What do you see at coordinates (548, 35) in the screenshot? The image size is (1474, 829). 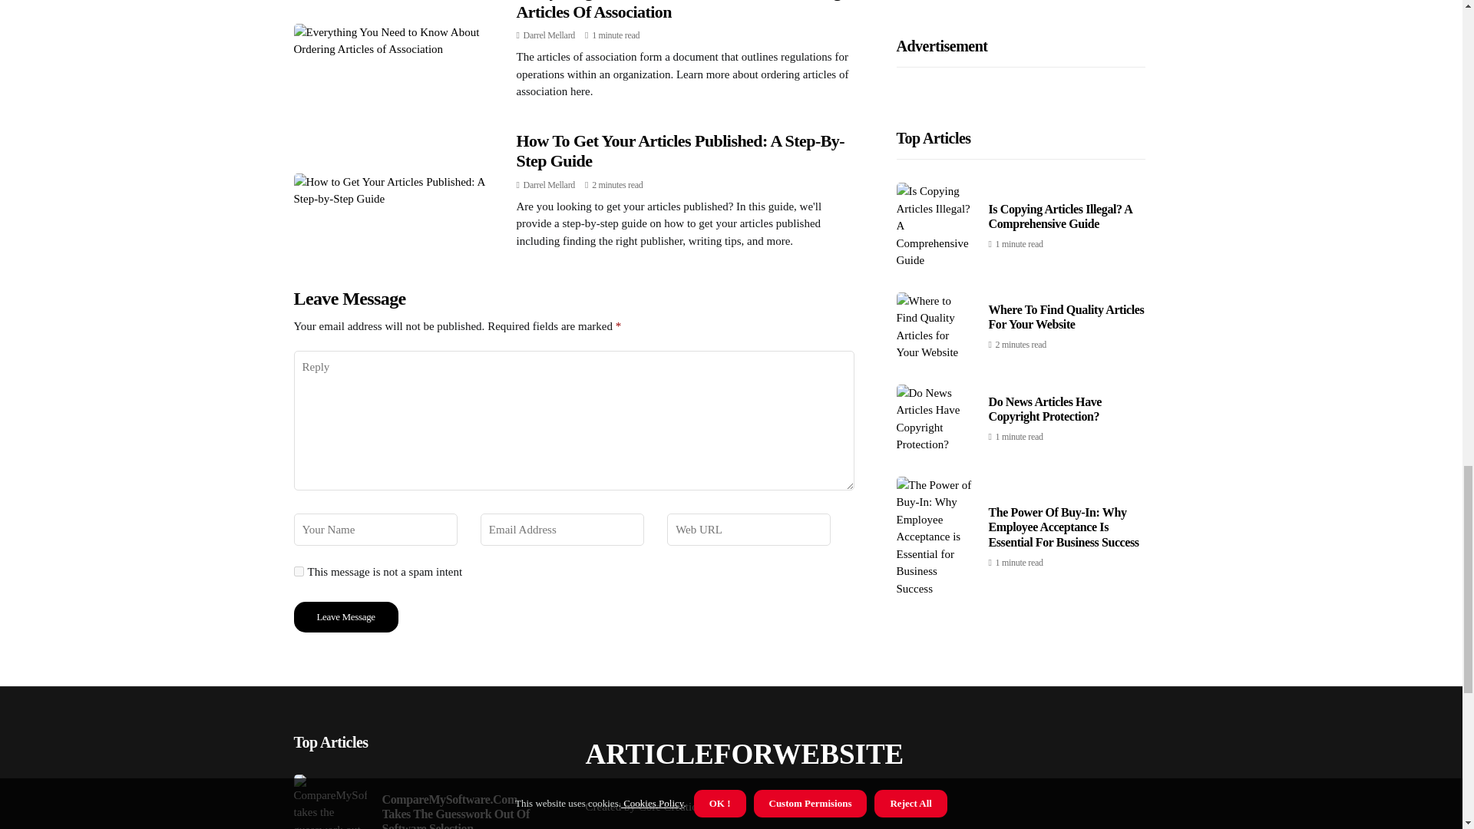 I see `Darrel Mellard` at bounding box center [548, 35].